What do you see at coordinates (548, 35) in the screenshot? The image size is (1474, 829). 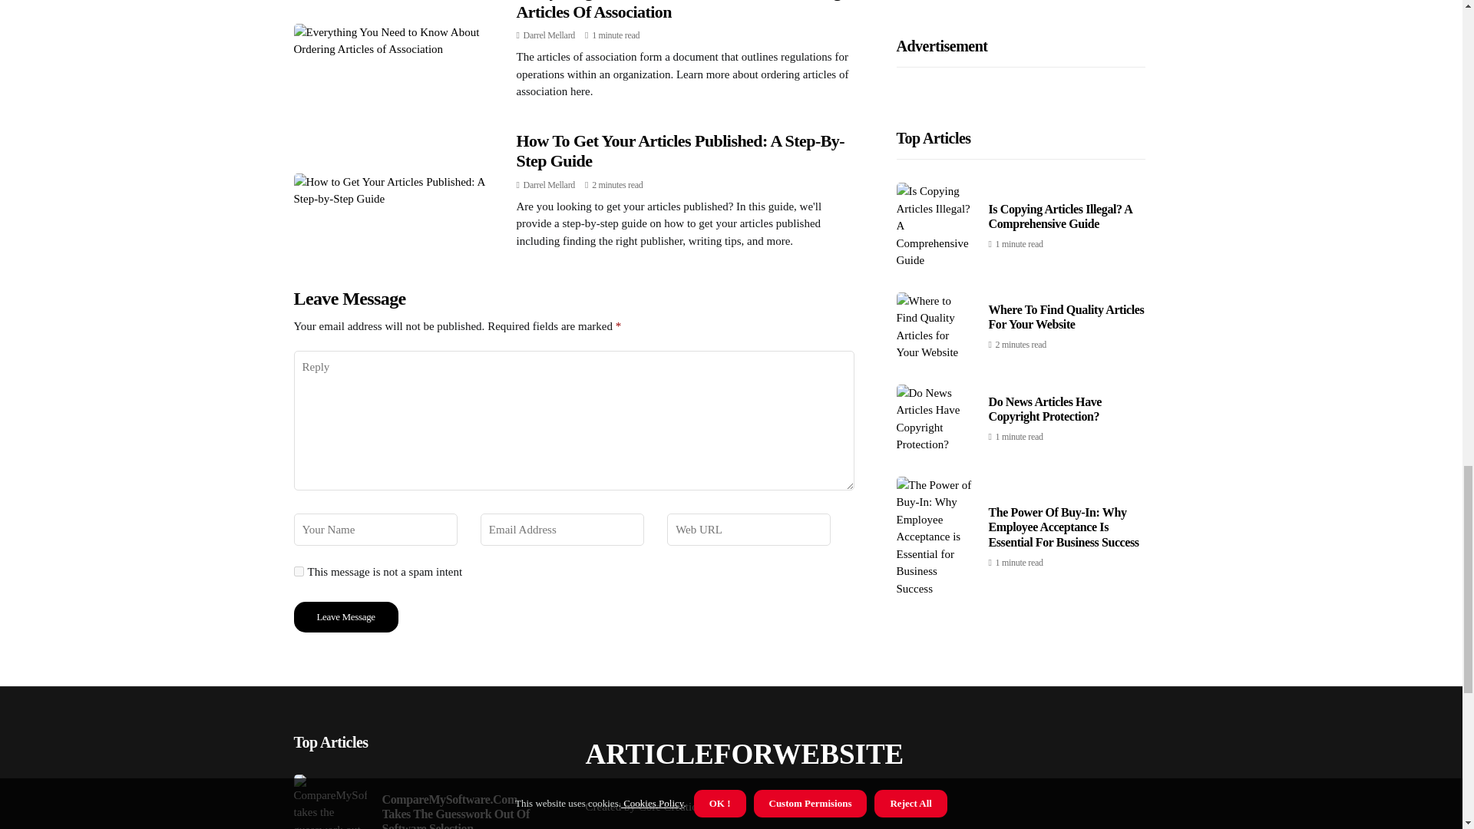 I see `Darrel Mellard` at bounding box center [548, 35].